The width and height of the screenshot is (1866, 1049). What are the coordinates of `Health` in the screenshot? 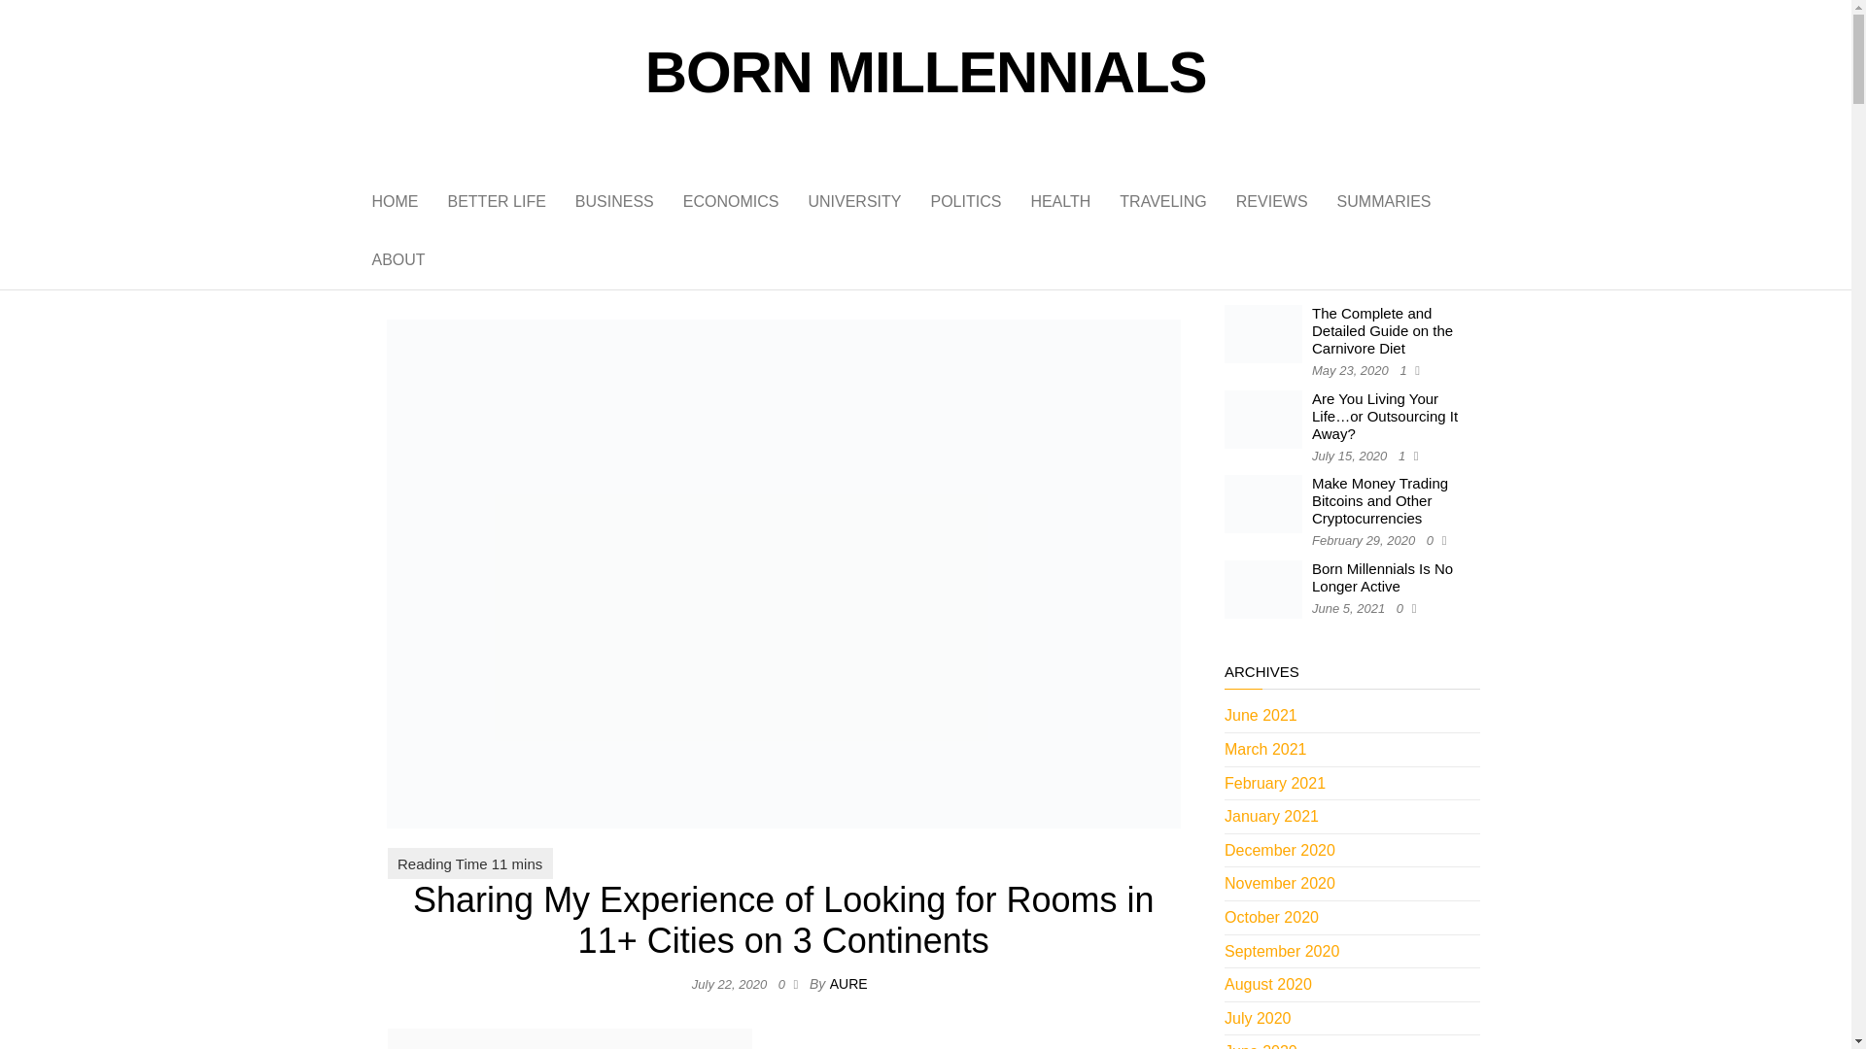 It's located at (1059, 202).